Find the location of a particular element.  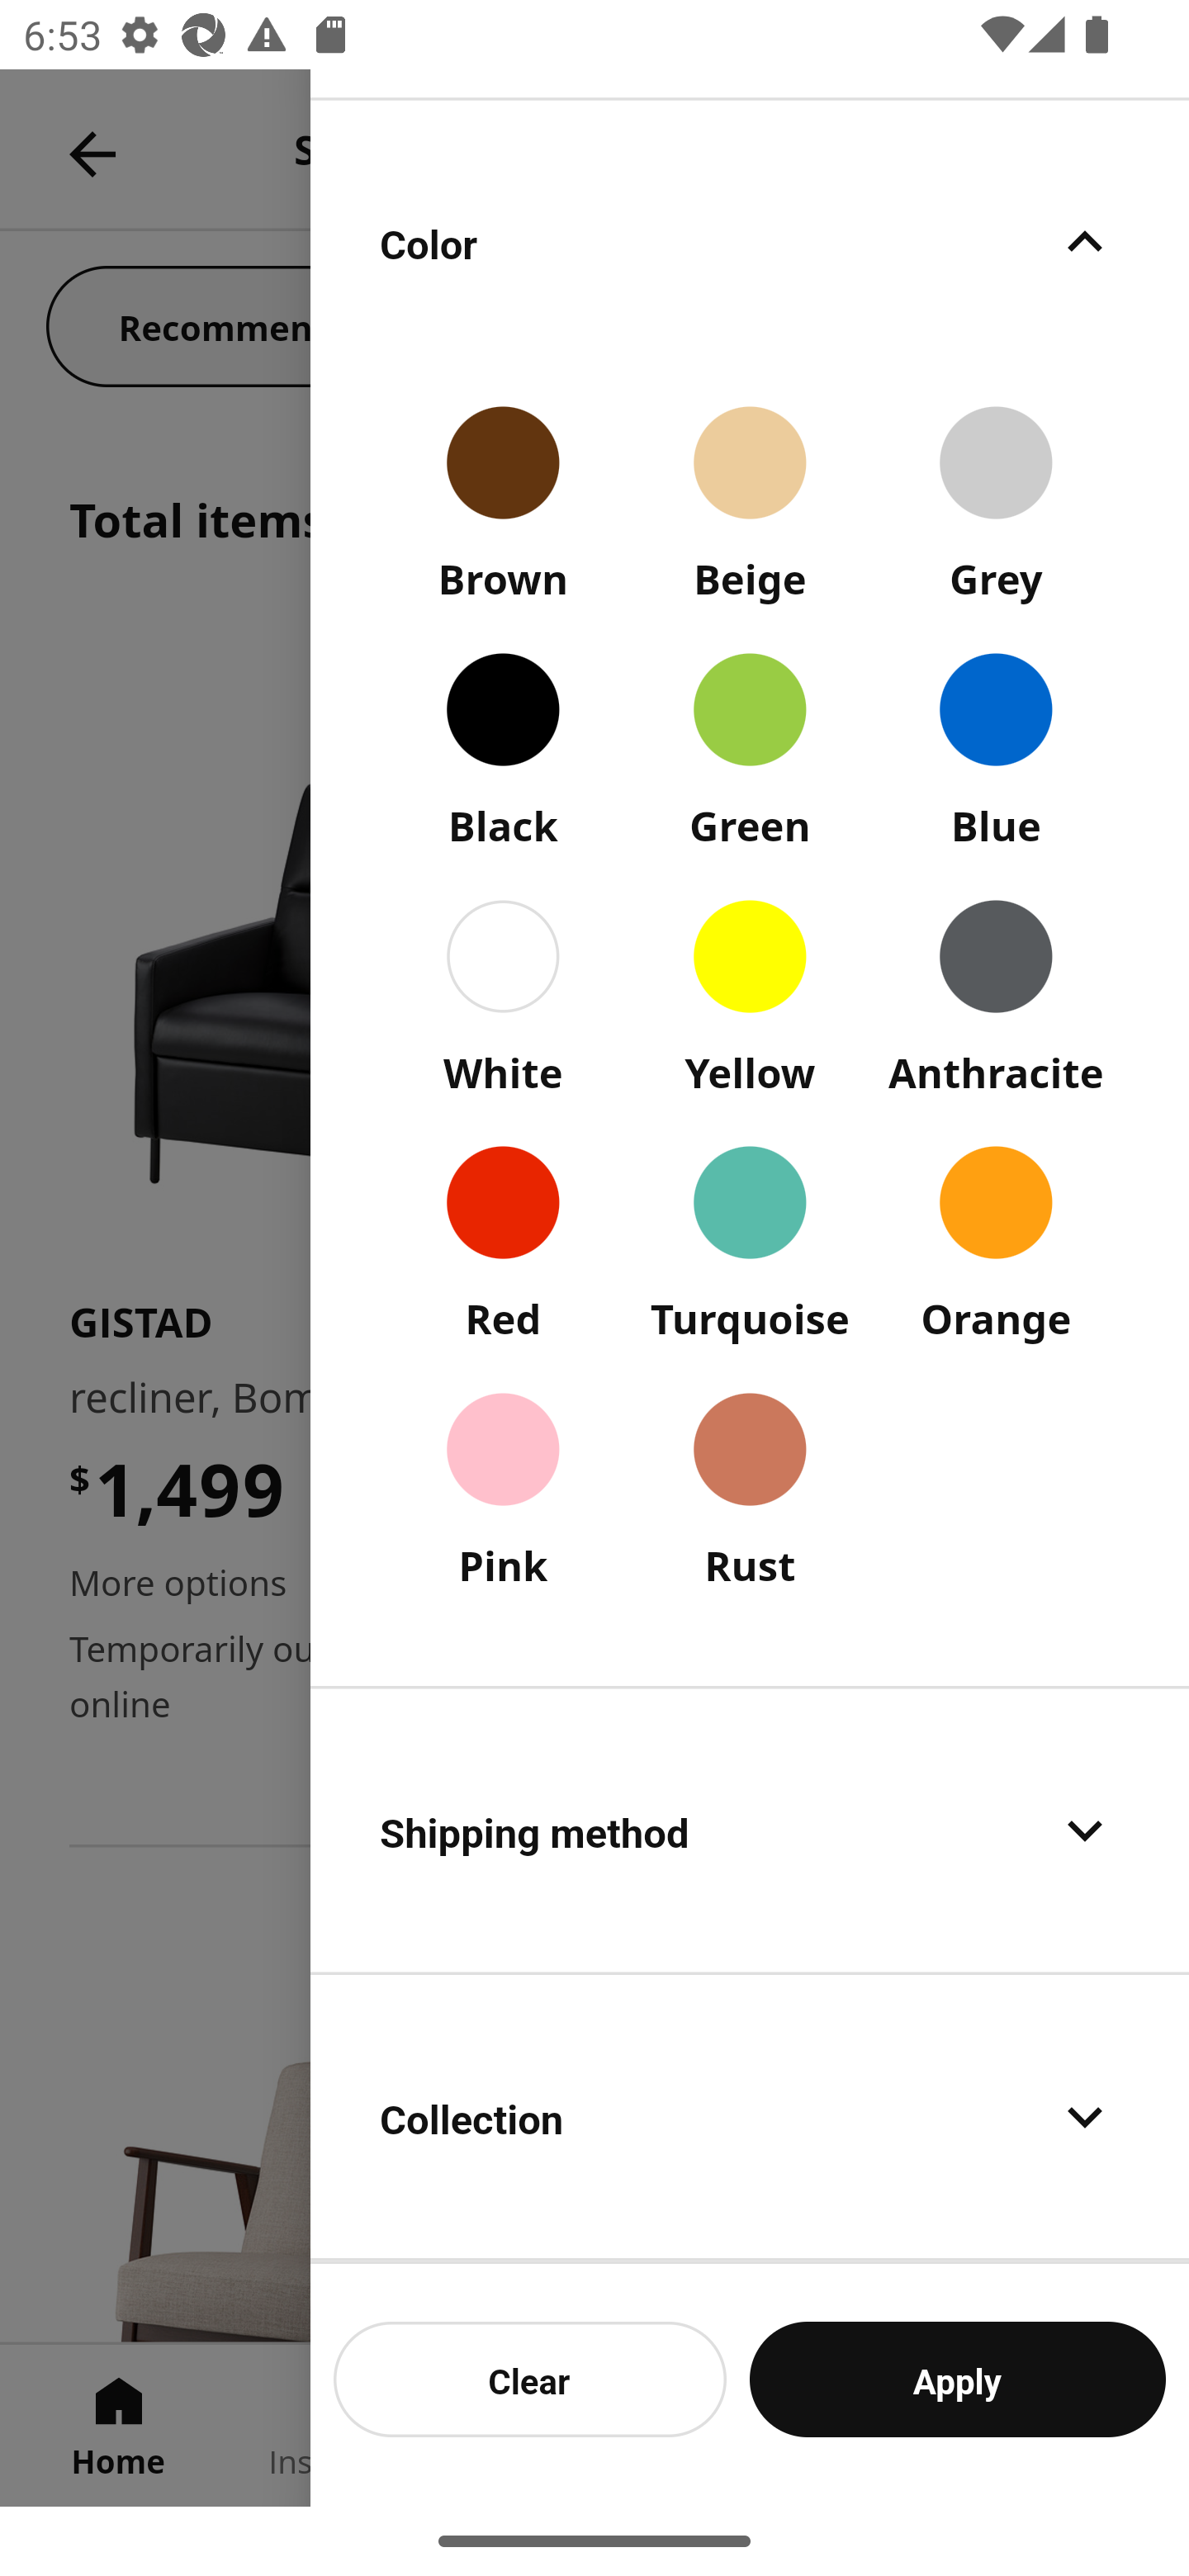

Collection is located at coordinates (750, 2117).